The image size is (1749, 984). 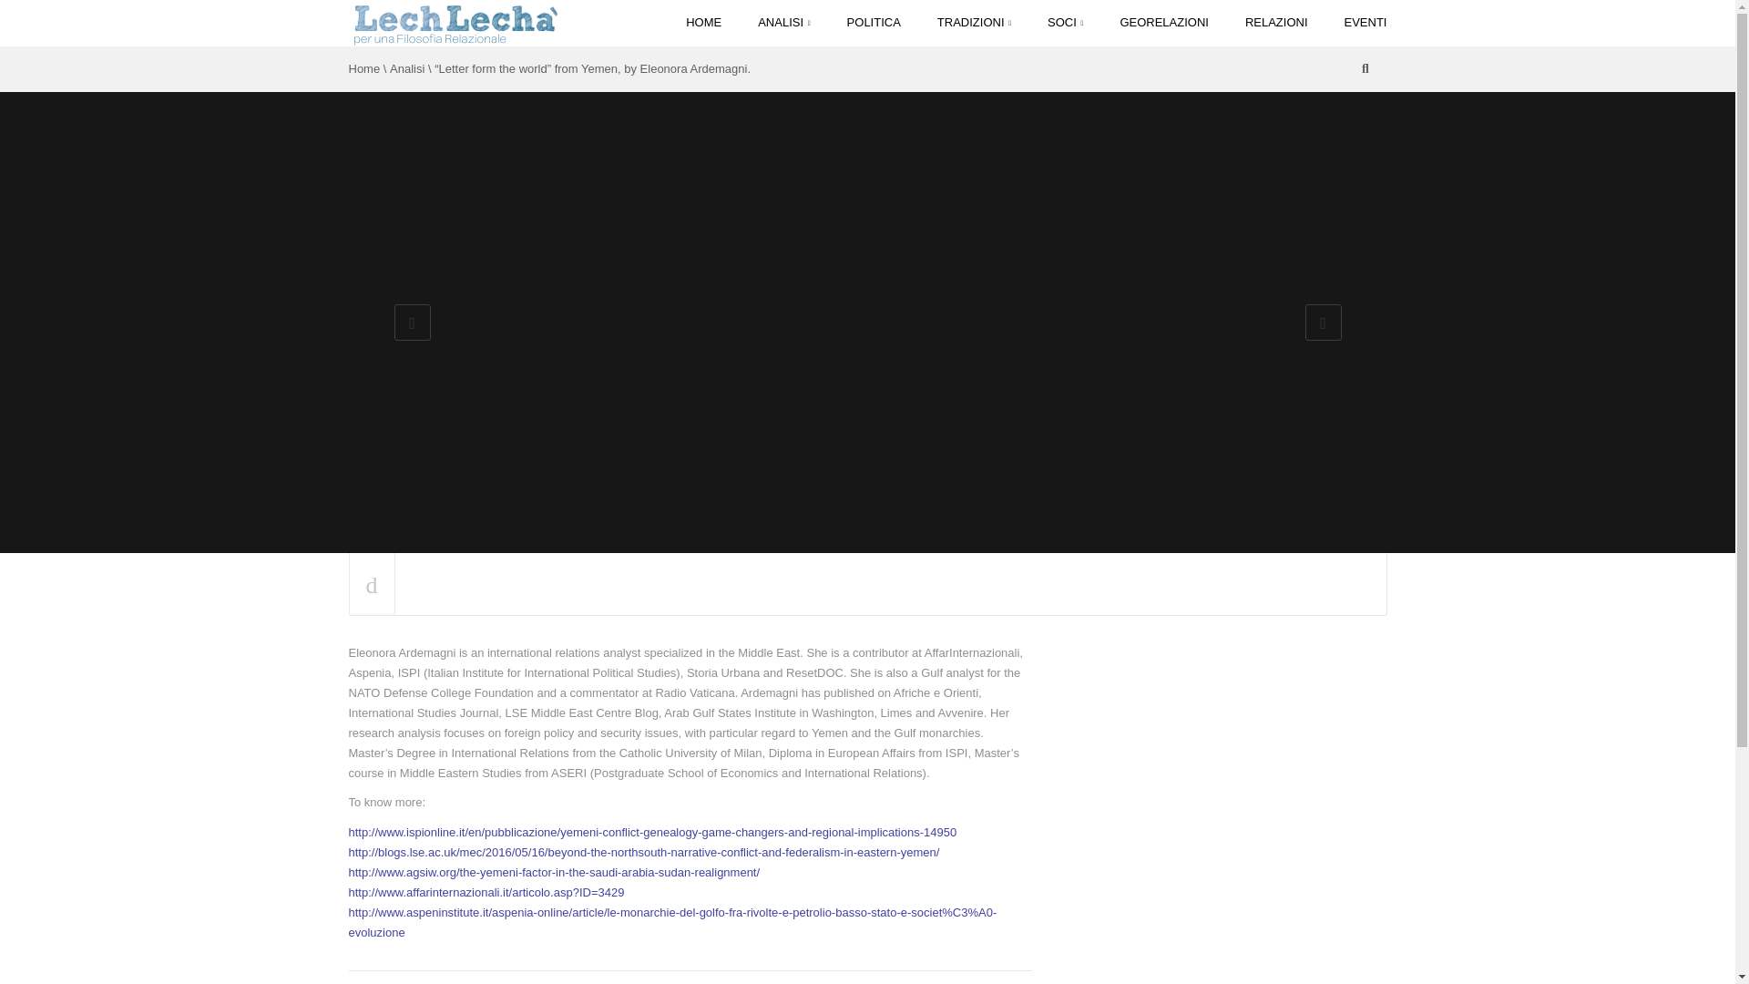 I want to click on GEORELAZIONI, so click(x=1164, y=22).